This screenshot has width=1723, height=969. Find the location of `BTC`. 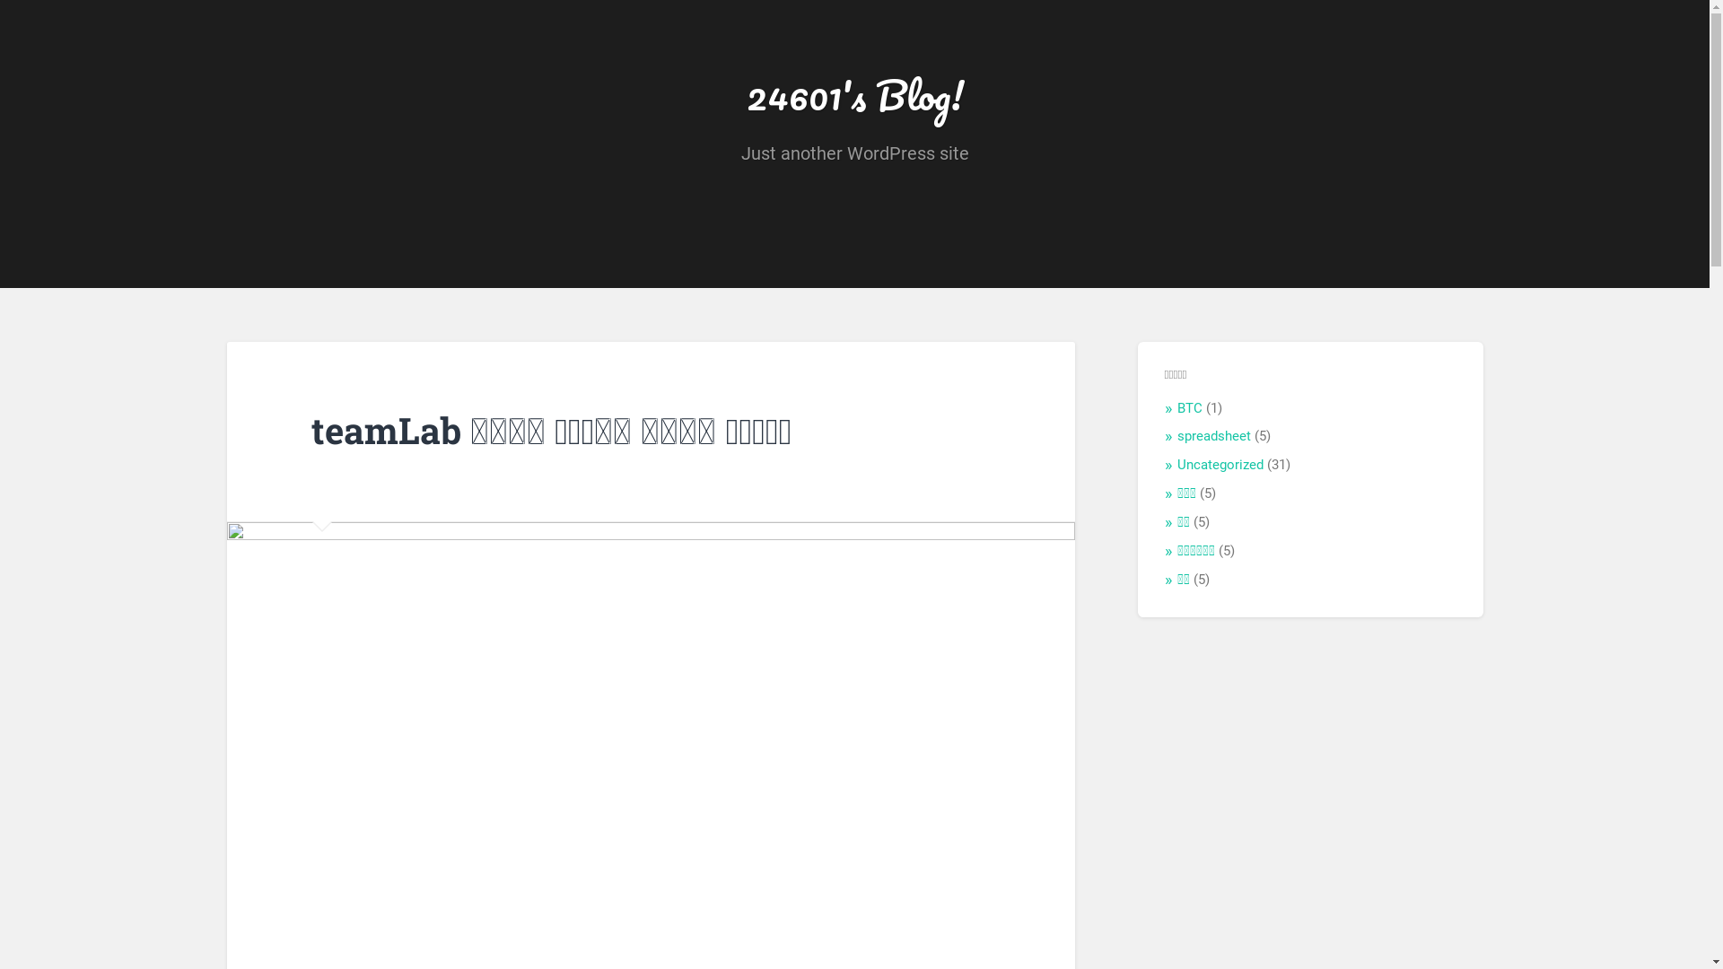

BTC is located at coordinates (1190, 408).